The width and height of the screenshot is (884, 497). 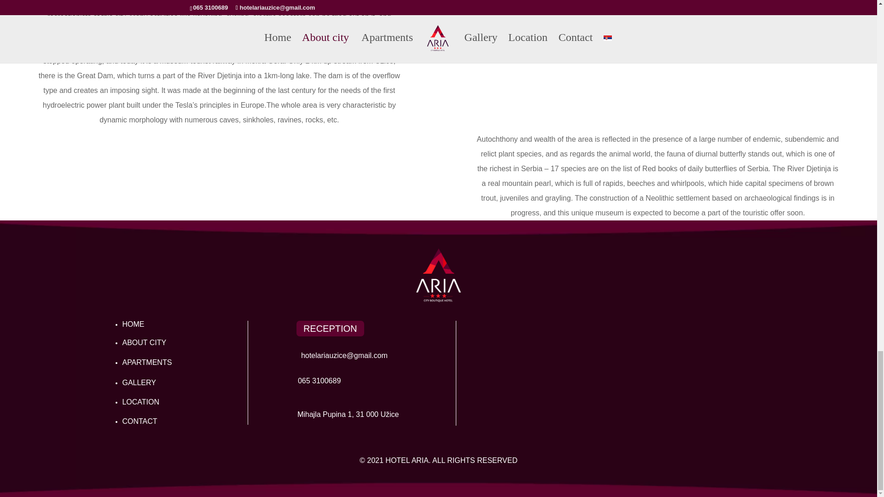 What do you see at coordinates (330, 329) in the screenshot?
I see `RECEPTION` at bounding box center [330, 329].